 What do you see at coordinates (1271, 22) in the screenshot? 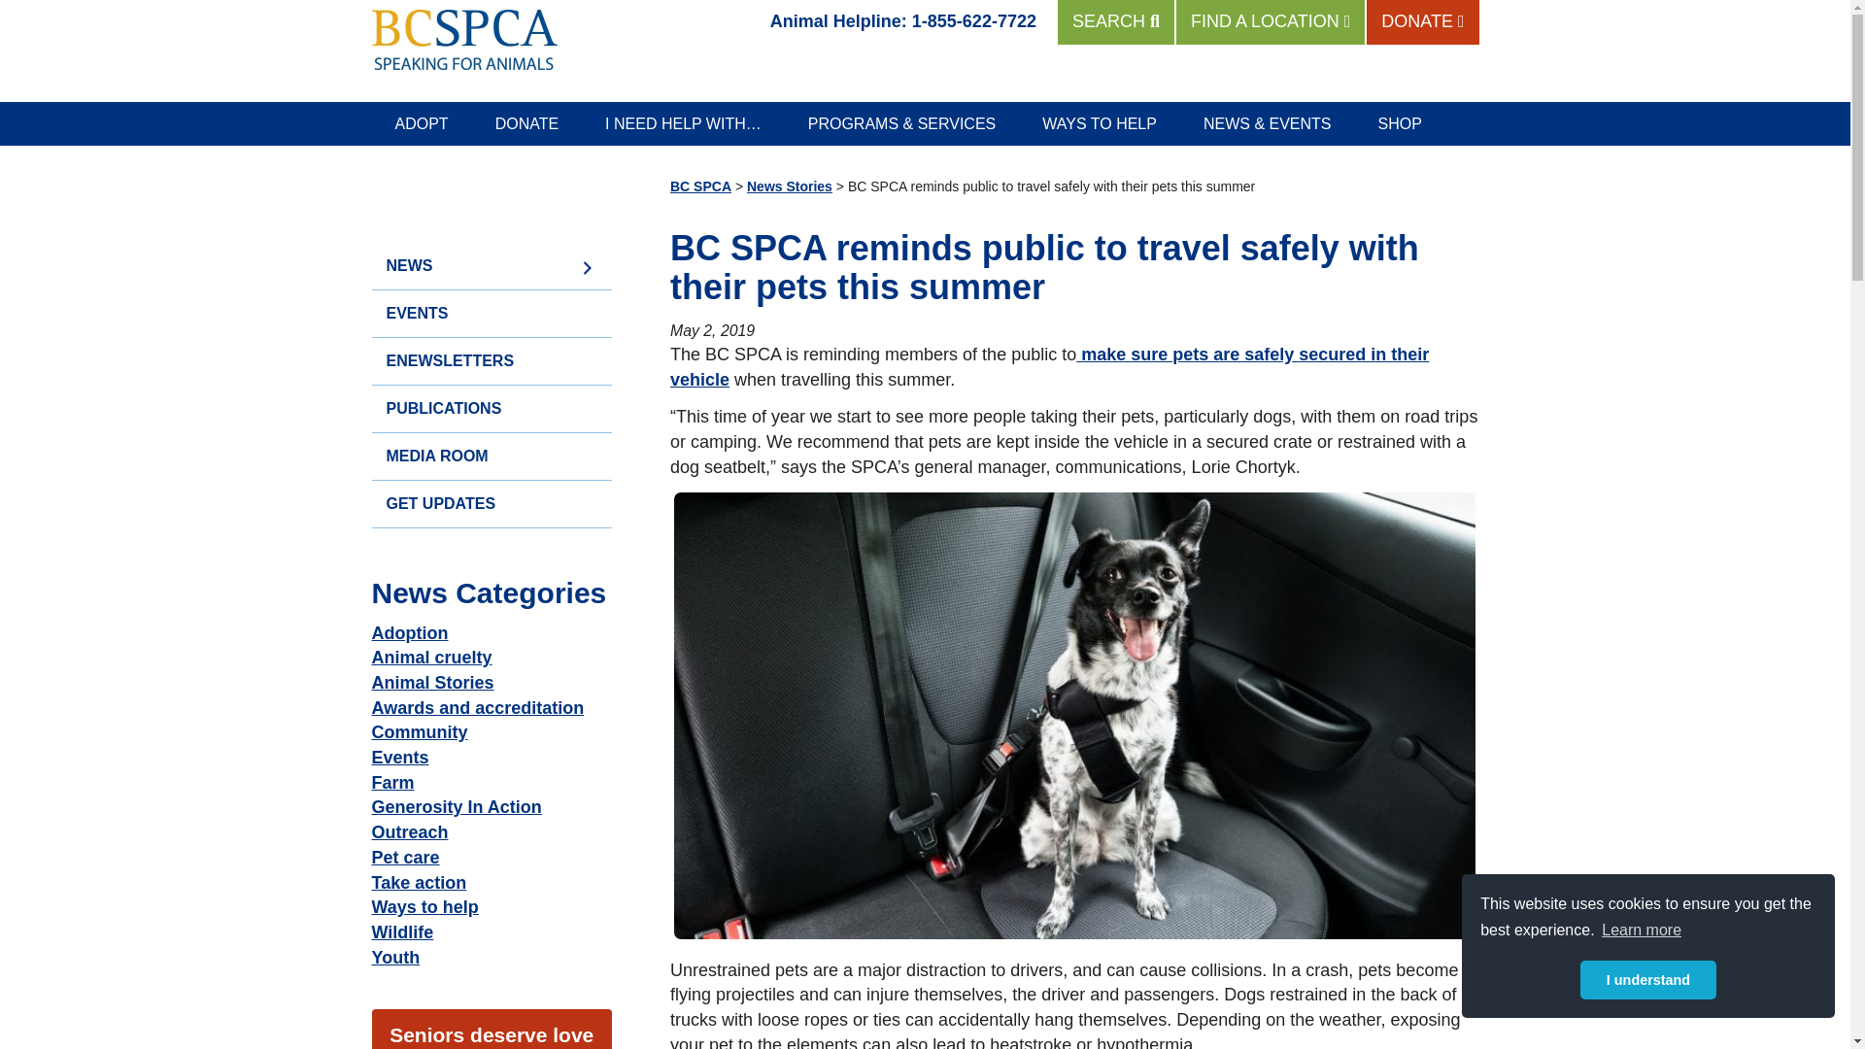
I see `FIND A LOCATION` at bounding box center [1271, 22].